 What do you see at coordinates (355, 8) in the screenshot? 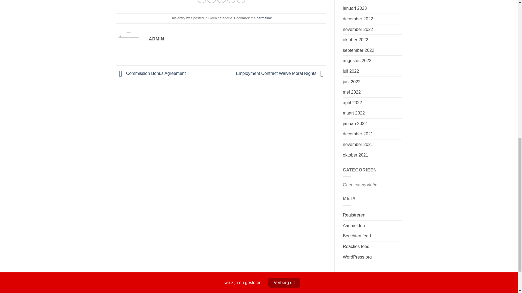
I see `januari 2023` at bounding box center [355, 8].